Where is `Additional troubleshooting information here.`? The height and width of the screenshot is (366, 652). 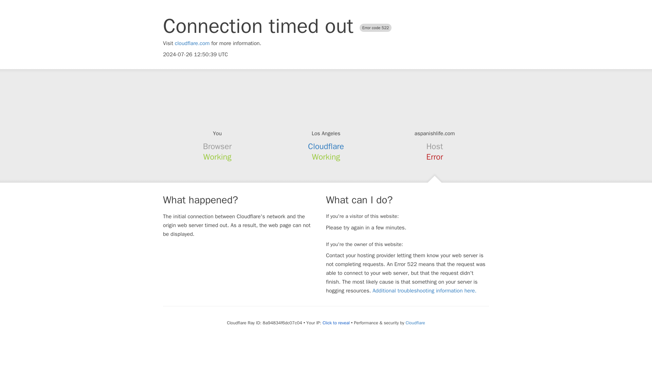 Additional troubleshooting information here. is located at coordinates (424, 291).